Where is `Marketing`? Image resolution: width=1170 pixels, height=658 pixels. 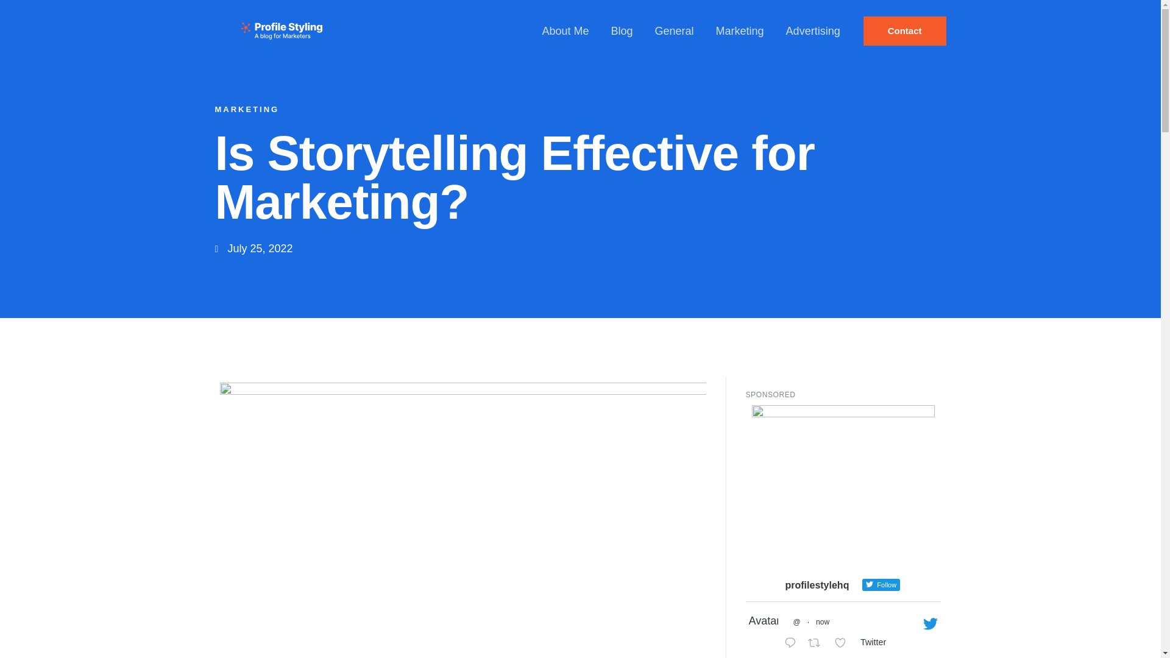 Marketing is located at coordinates (740, 31).